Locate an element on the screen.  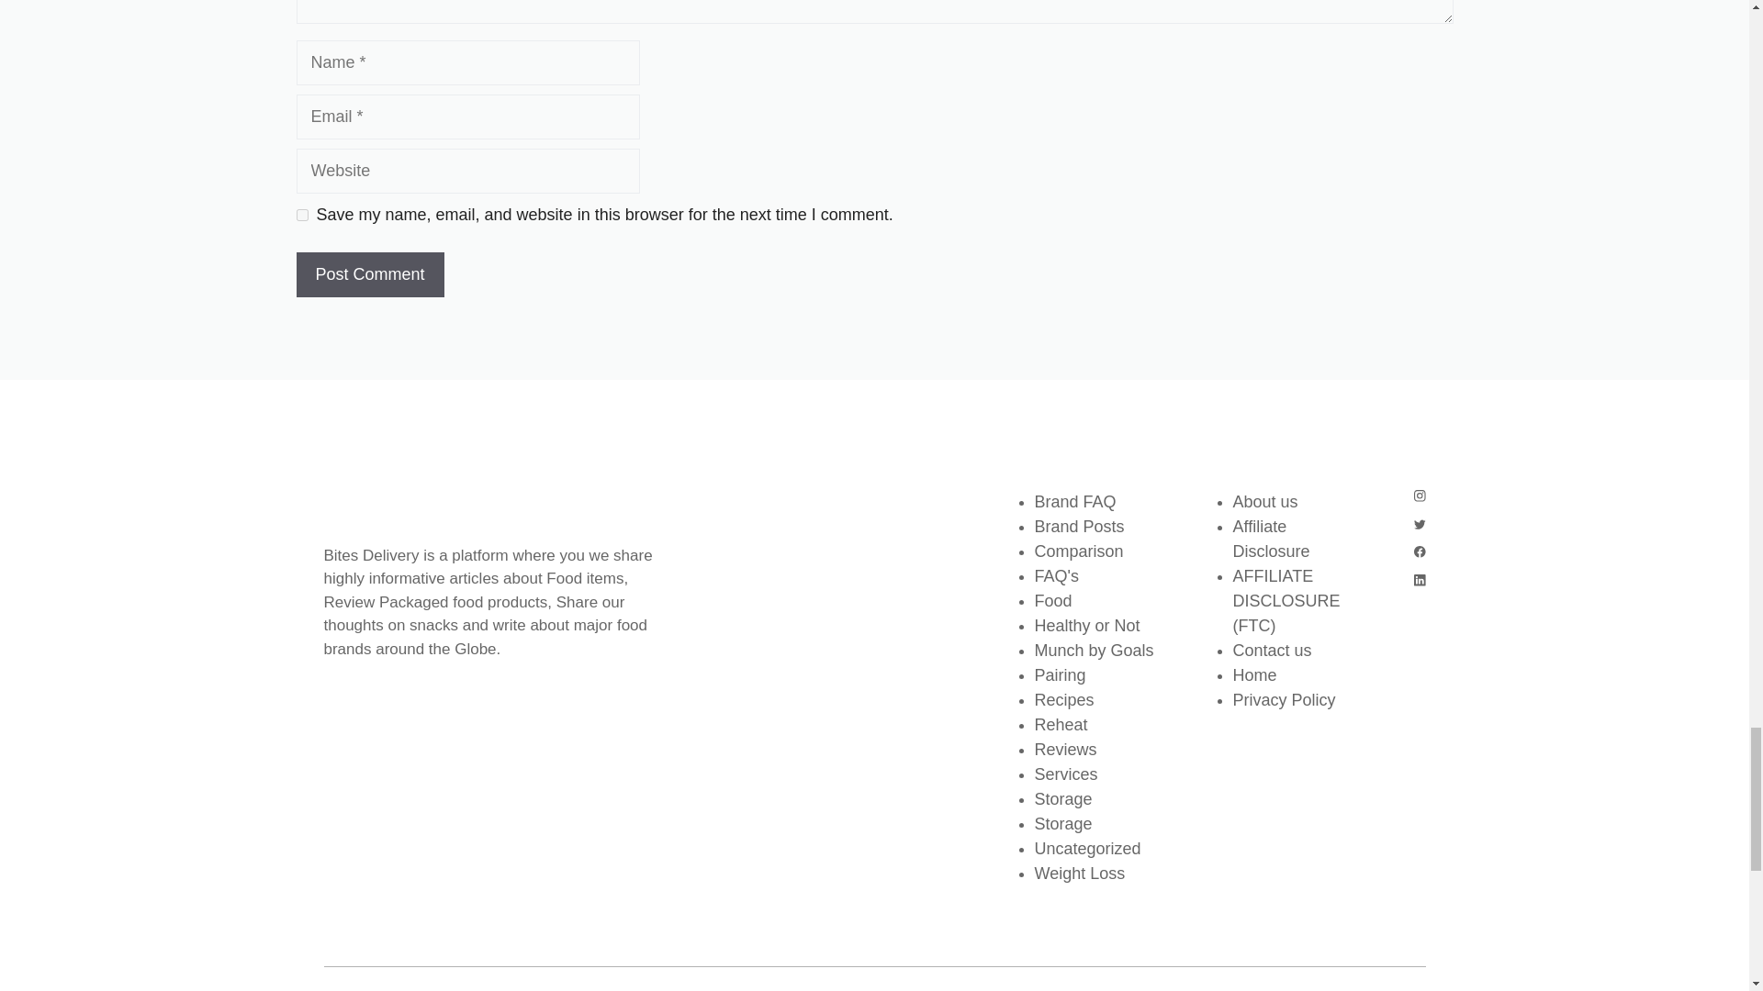
yes is located at coordinates (301, 215).